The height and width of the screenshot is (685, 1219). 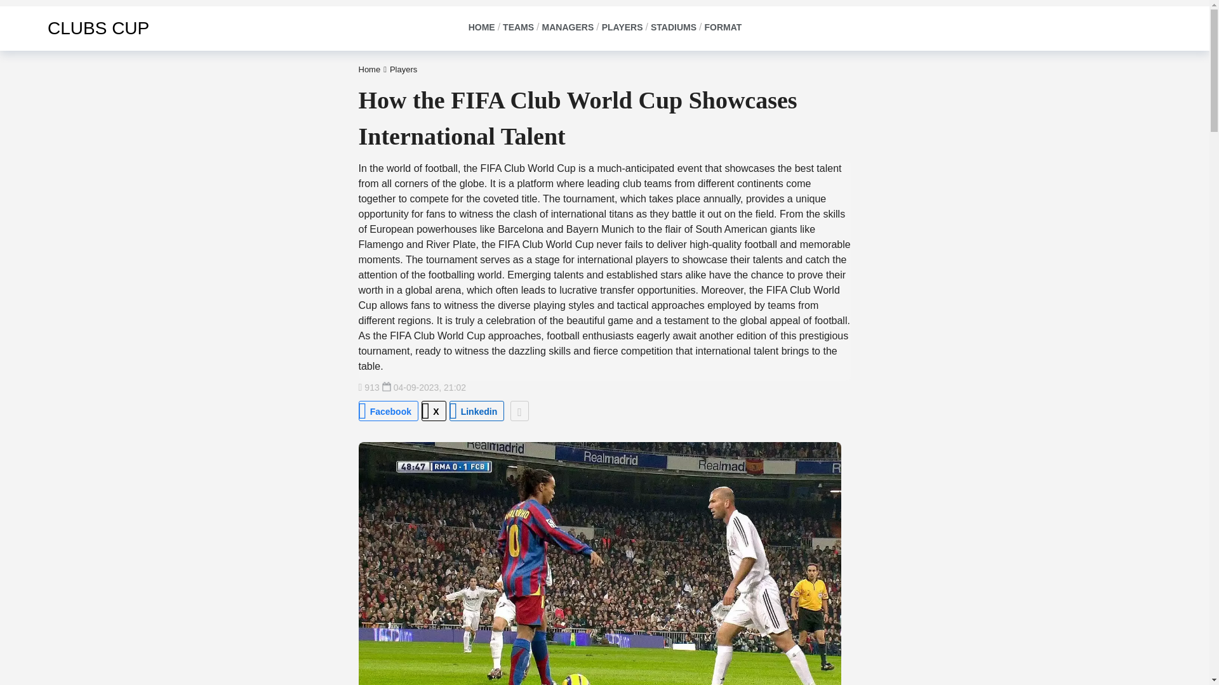 I want to click on CLUBS CUP, so click(x=80, y=28).